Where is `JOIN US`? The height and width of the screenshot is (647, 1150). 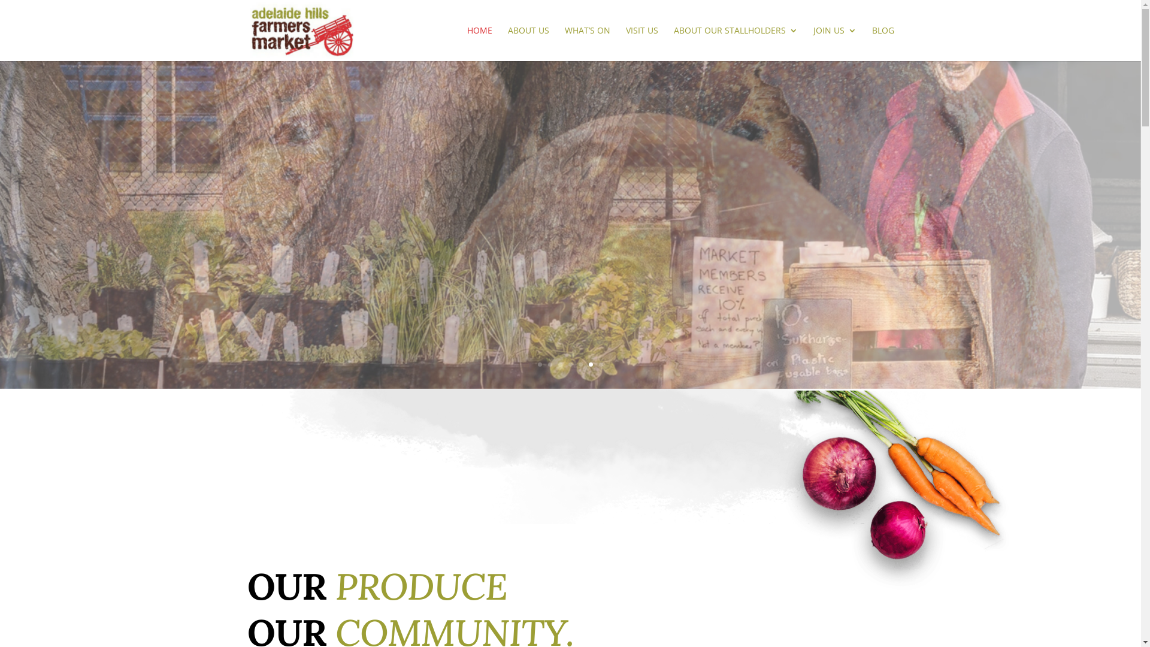 JOIN US is located at coordinates (835, 44).